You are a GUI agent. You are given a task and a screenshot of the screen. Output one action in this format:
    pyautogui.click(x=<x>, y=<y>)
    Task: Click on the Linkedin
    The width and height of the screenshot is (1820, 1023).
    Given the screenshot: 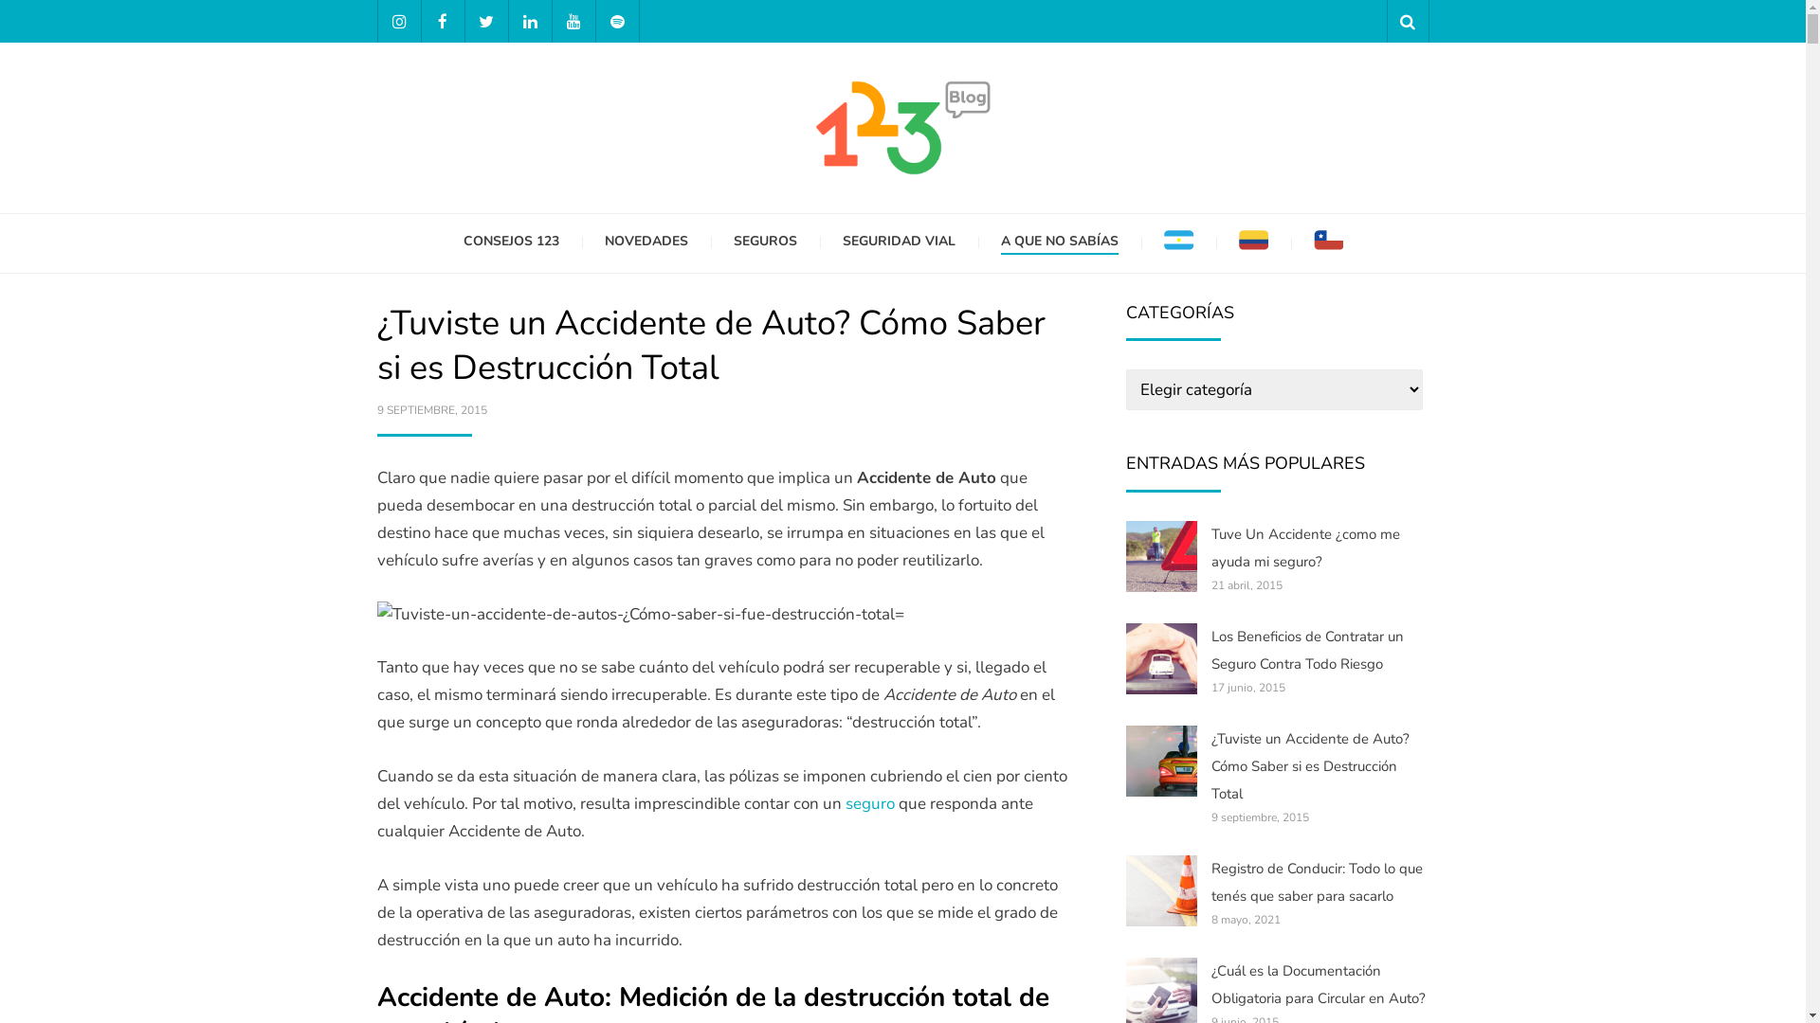 What is the action you would take?
    pyautogui.click(x=529, y=21)
    